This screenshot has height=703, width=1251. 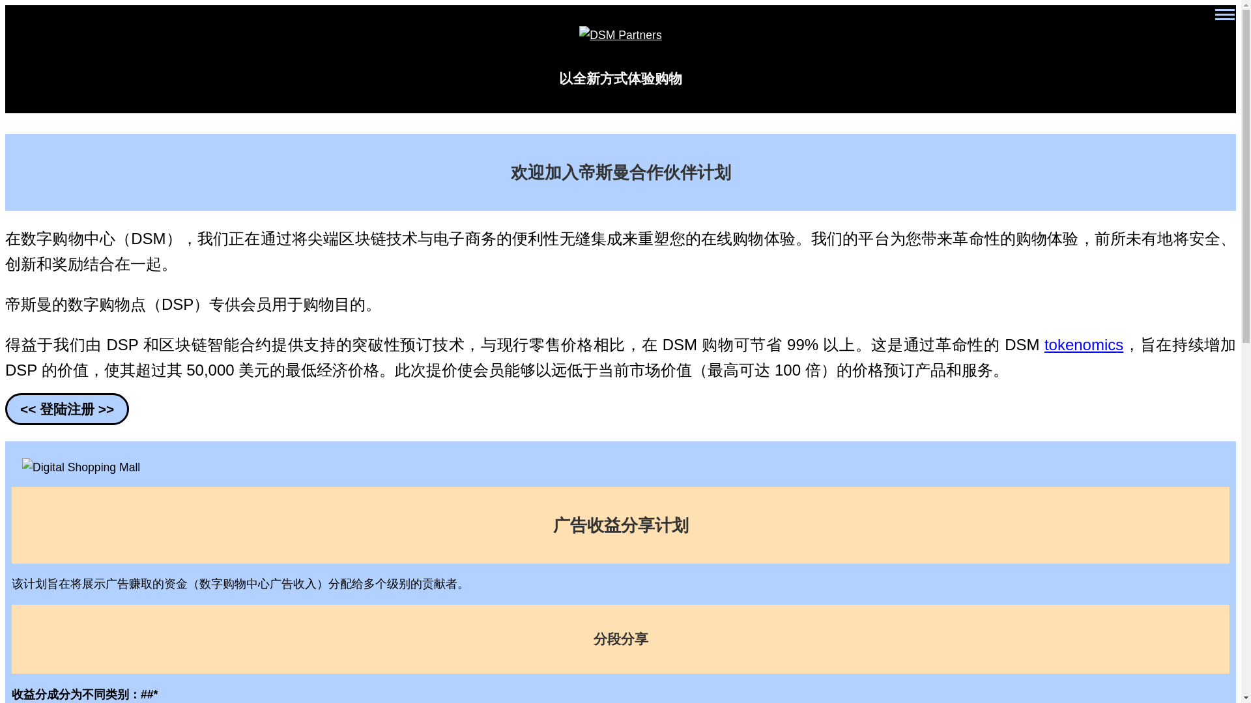 What do you see at coordinates (1084, 345) in the screenshot?
I see `tokenomics` at bounding box center [1084, 345].